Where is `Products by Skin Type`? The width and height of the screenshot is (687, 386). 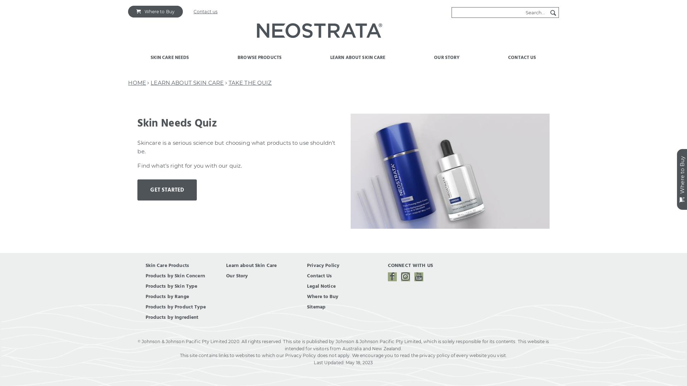
Products by Skin Type is located at coordinates (172, 286).